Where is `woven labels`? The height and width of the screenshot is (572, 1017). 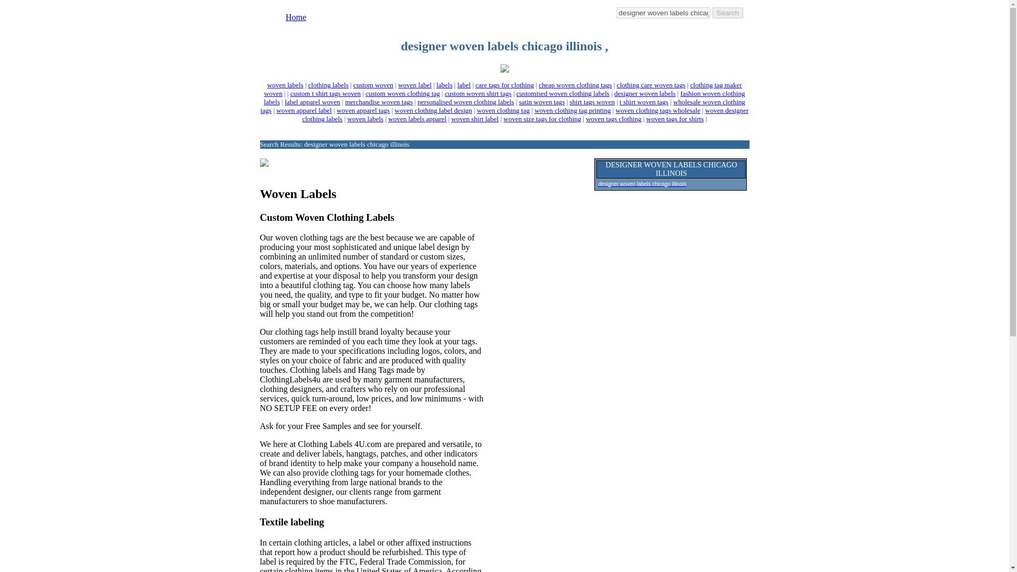 woven labels is located at coordinates (365, 119).